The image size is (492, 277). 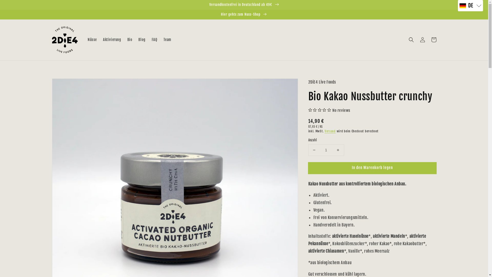 What do you see at coordinates (434, 40) in the screenshot?
I see `Warenkorb` at bounding box center [434, 40].